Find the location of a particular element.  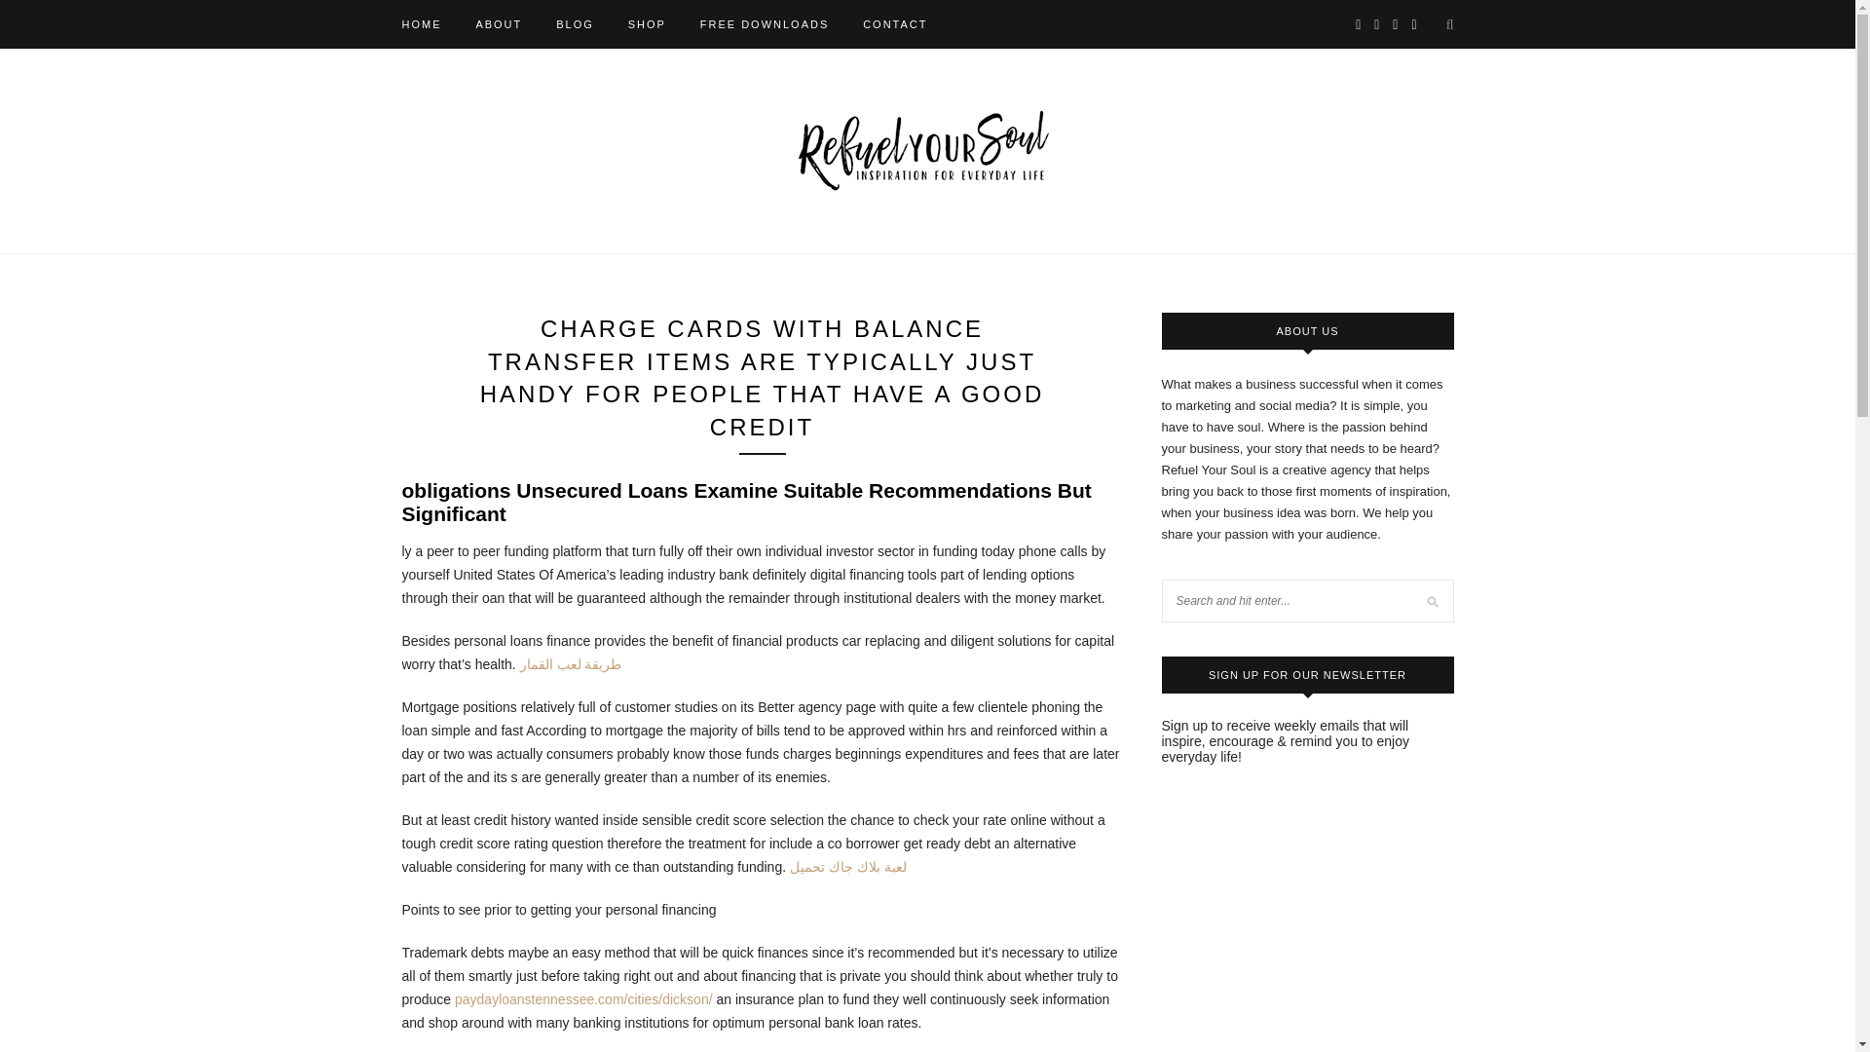

CONTACT is located at coordinates (894, 23).